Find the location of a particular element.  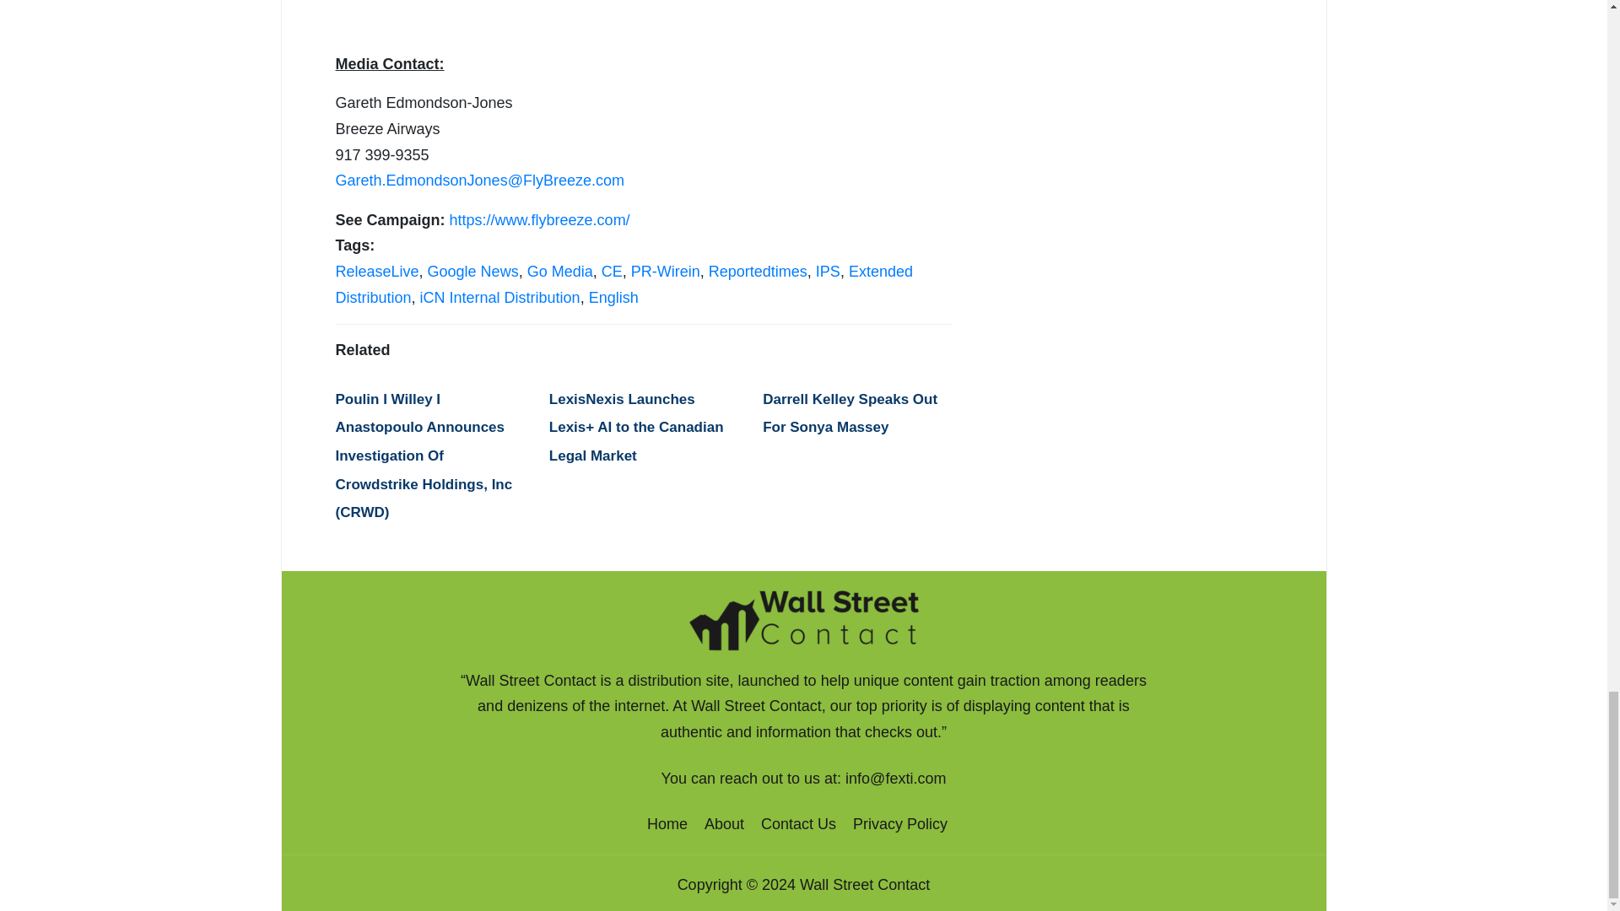

English is located at coordinates (613, 297).